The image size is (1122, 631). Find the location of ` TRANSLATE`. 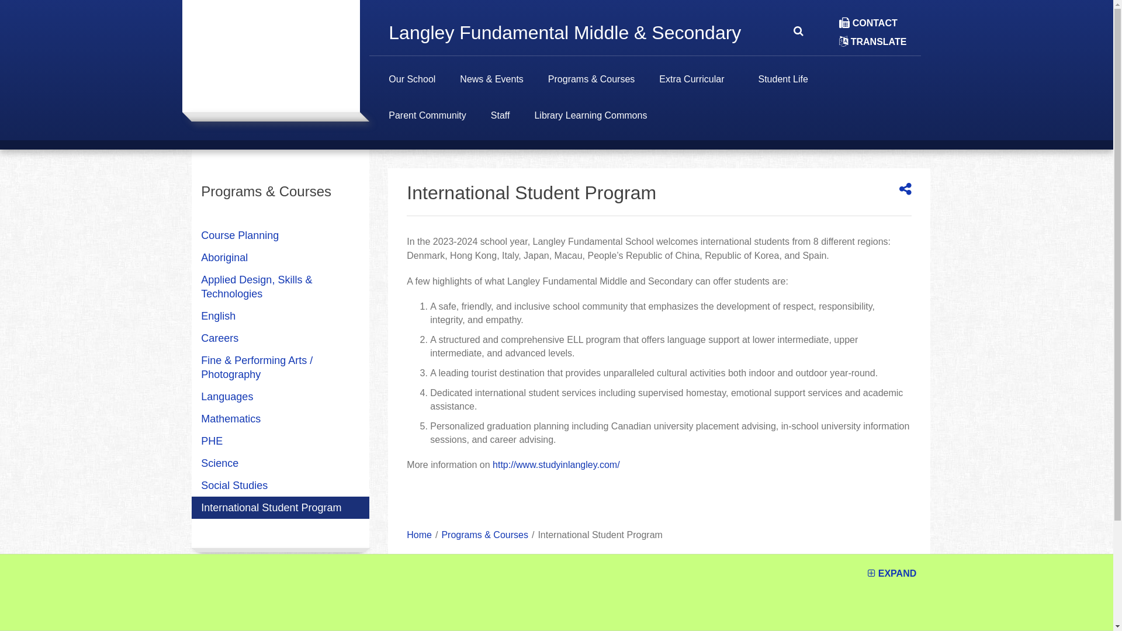

 TRANSLATE is located at coordinates (873, 42).